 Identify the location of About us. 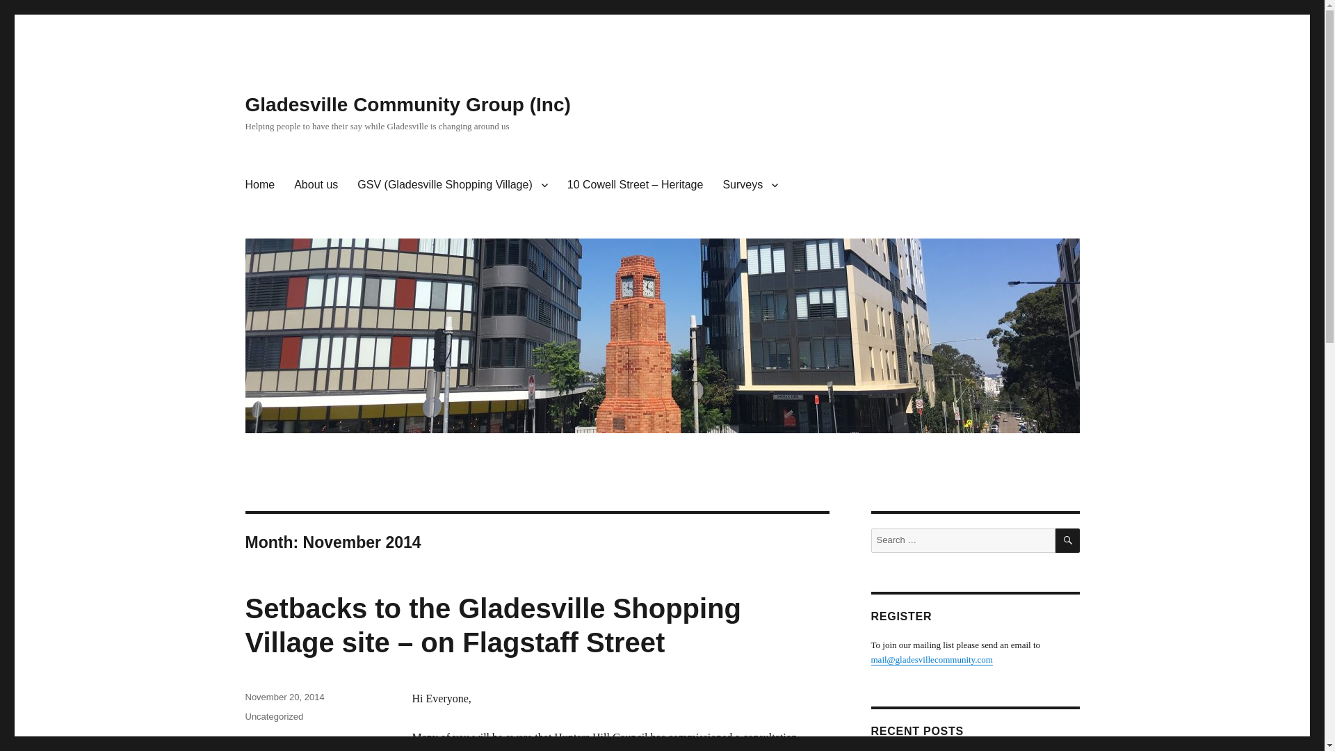
(316, 185).